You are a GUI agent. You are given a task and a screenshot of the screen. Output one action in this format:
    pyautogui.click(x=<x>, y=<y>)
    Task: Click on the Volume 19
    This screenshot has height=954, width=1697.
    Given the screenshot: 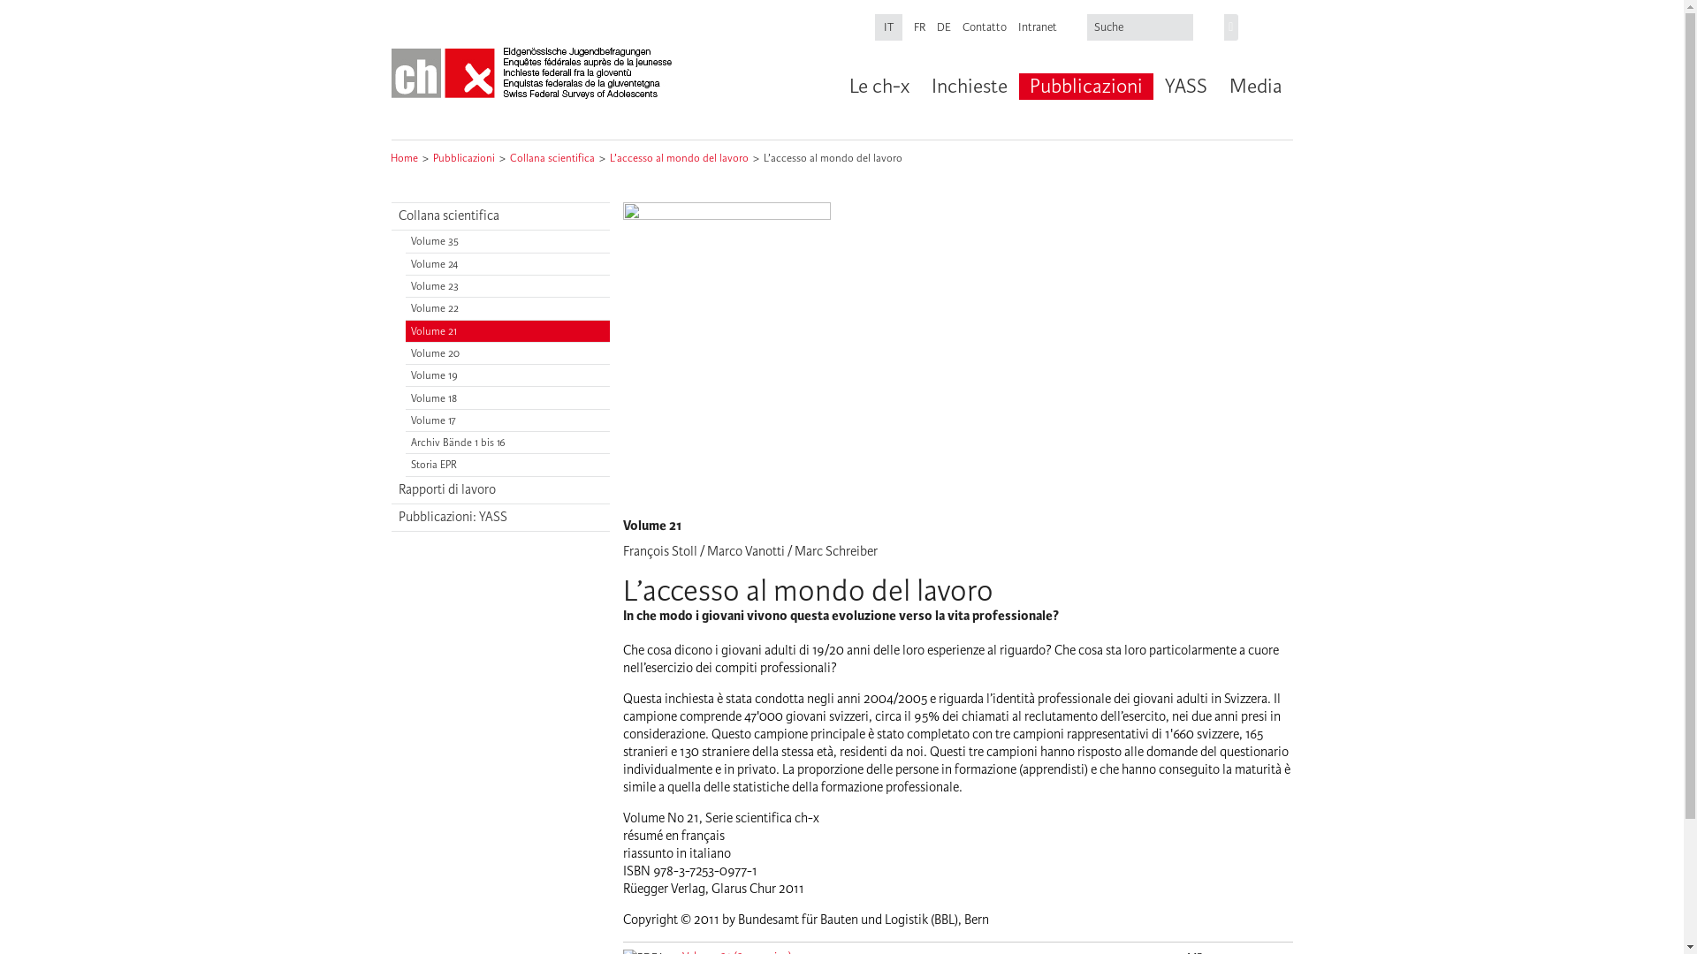 What is the action you would take?
    pyautogui.click(x=507, y=376)
    